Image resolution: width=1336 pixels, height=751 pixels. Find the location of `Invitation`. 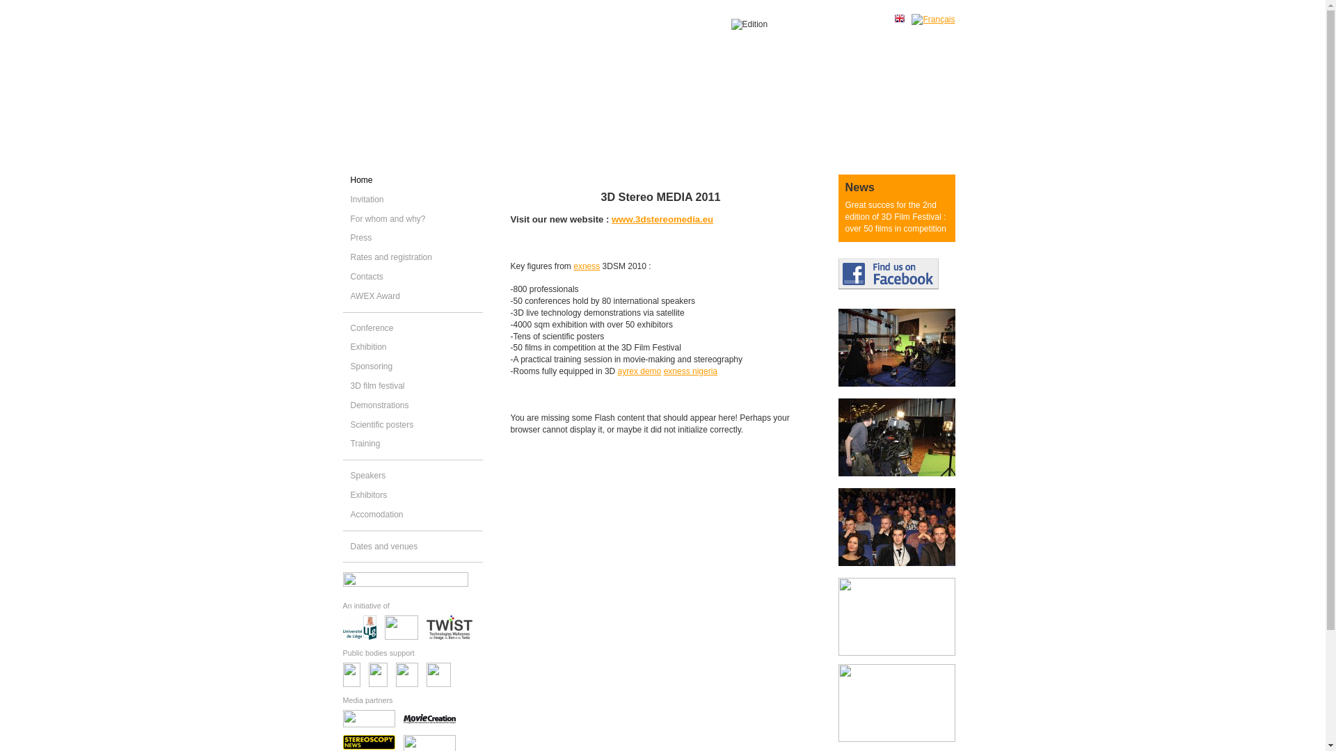

Invitation is located at coordinates (367, 200).